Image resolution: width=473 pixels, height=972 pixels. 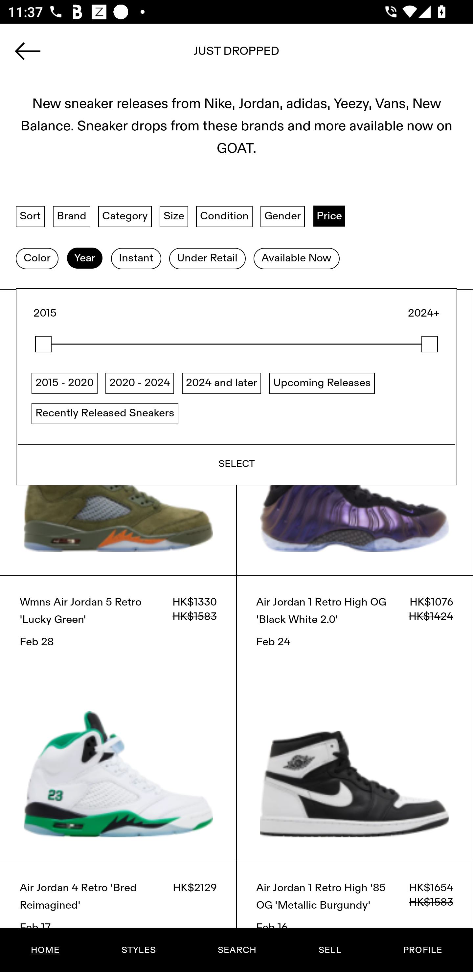 What do you see at coordinates (174, 216) in the screenshot?
I see `Size` at bounding box center [174, 216].